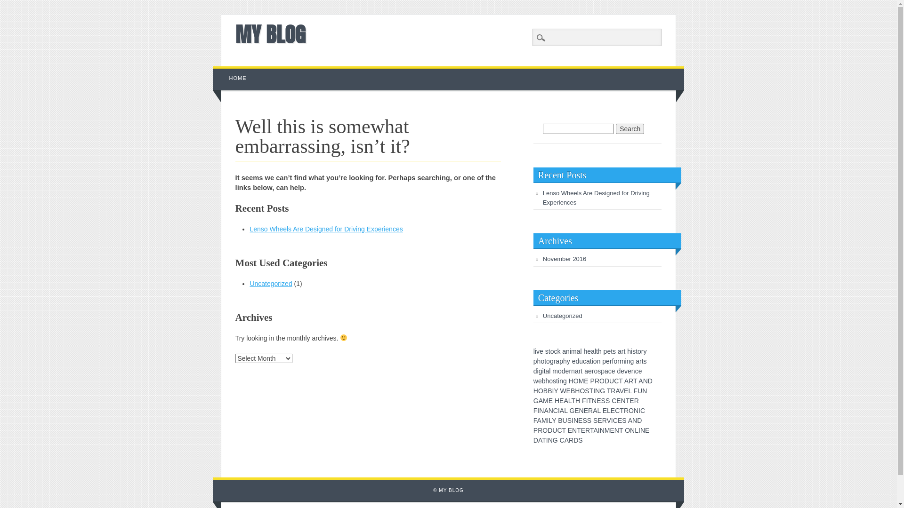 The height and width of the screenshot is (508, 904). I want to click on R, so click(626, 411).